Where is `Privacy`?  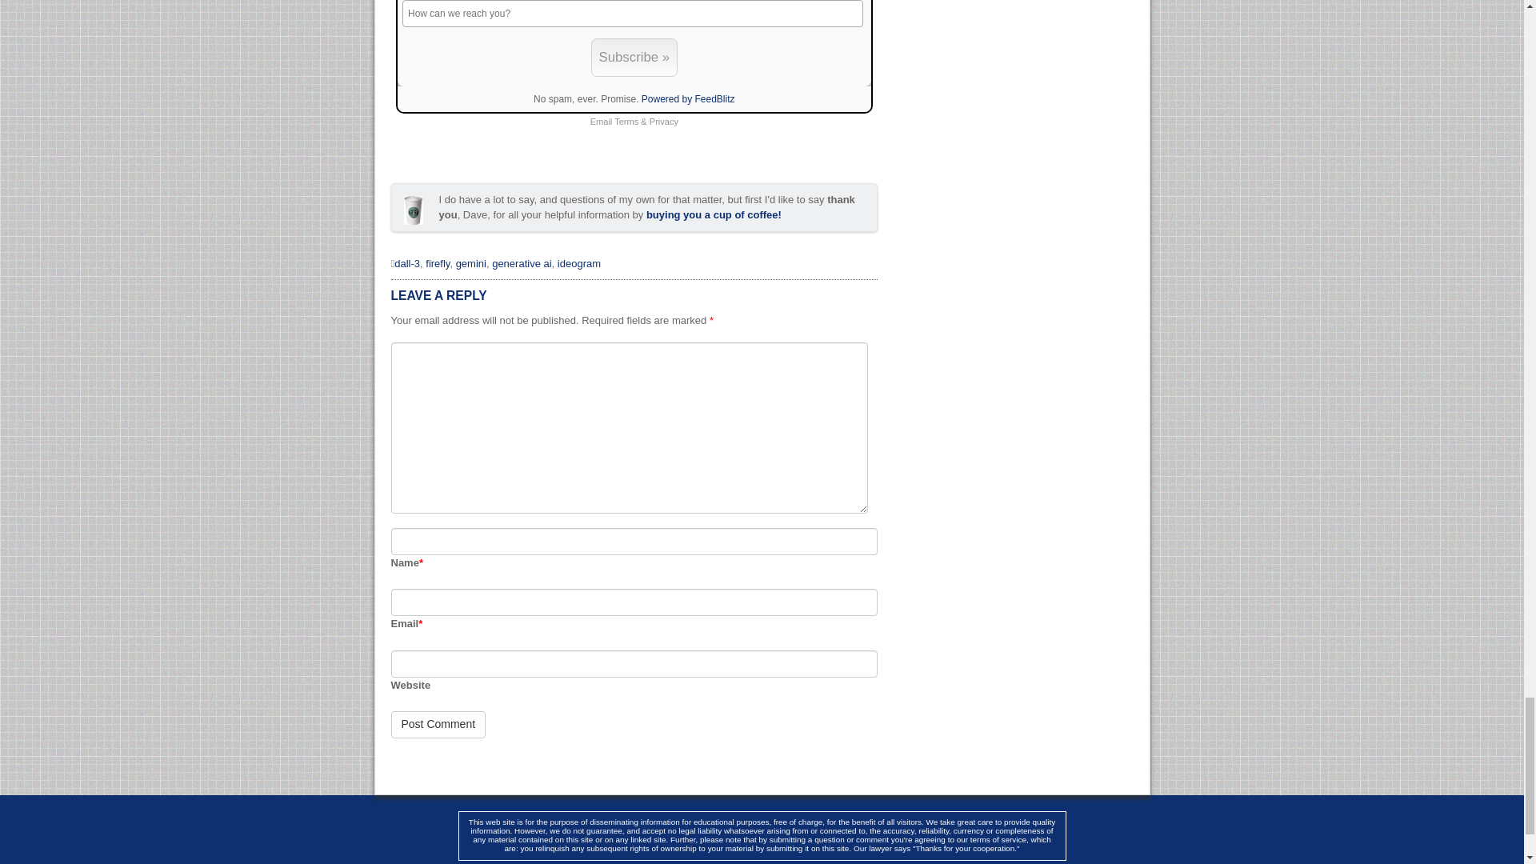
Privacy is located at coordinates (664, 121).